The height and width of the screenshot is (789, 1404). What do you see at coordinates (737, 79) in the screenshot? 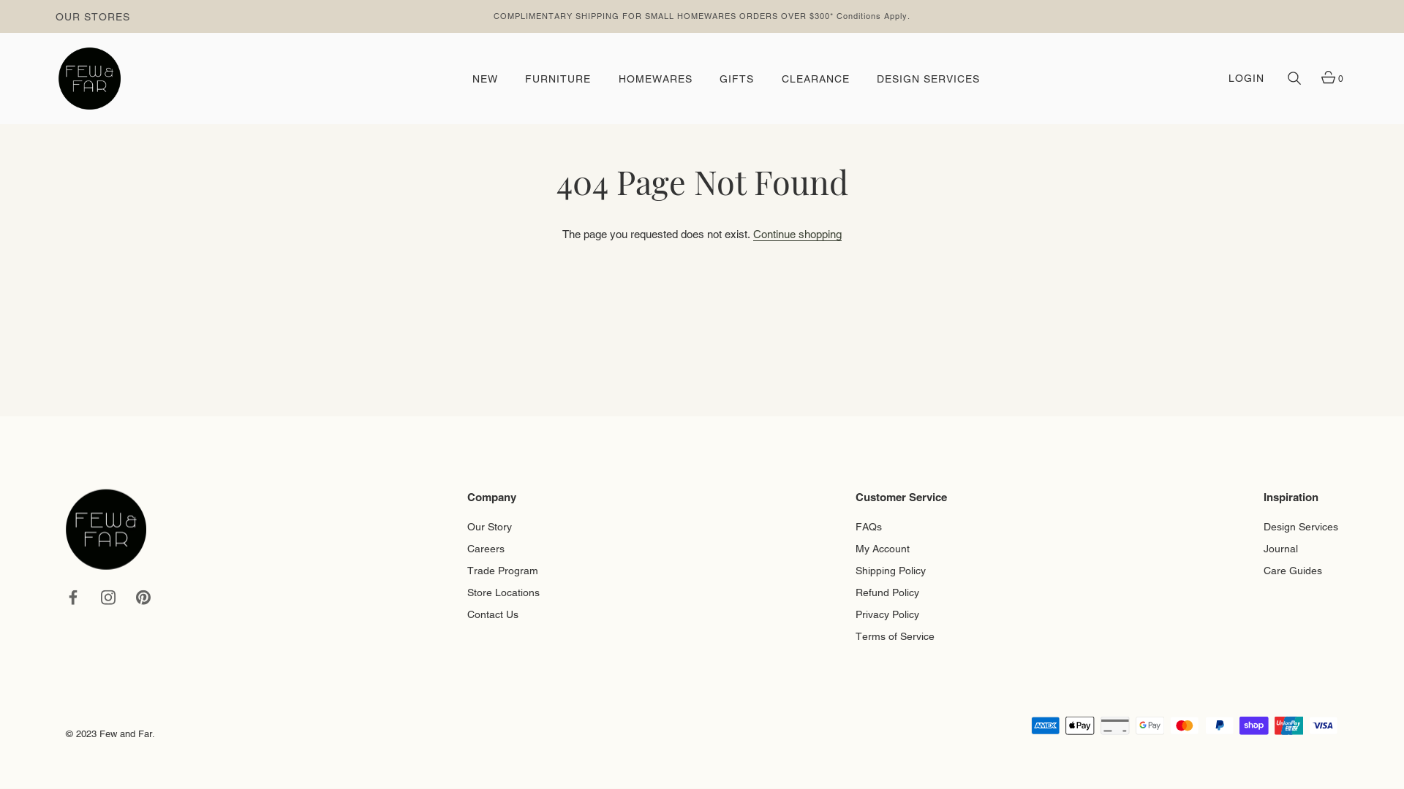
I see `GIFTS` at bounding box center [737, 79].